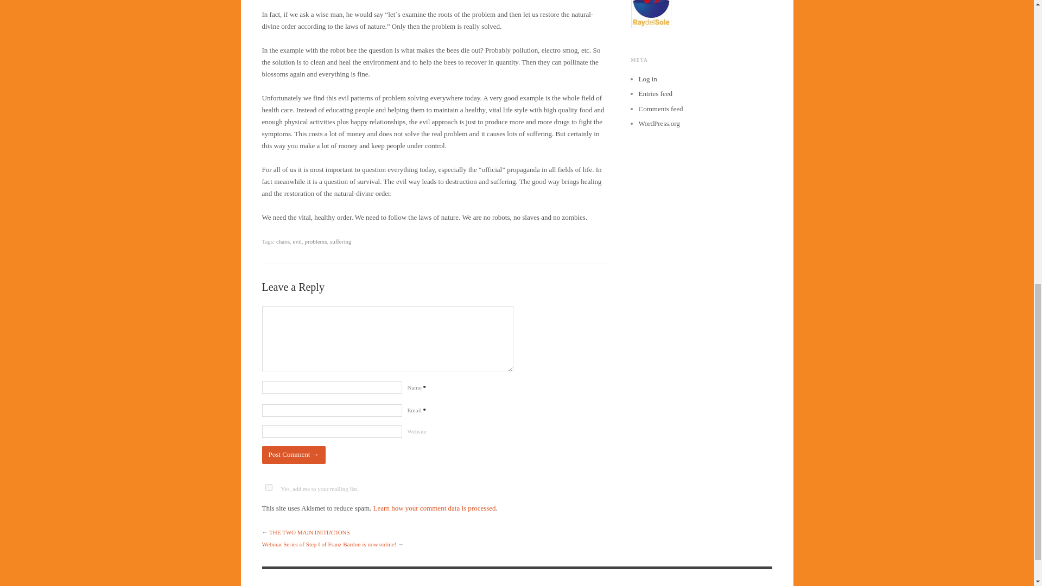 The width and height of the screenshot is (1042, 586). What do you see at coordinates (647, 79) in the screenshot?
I see `Log in` at bounding box center [647, 79].